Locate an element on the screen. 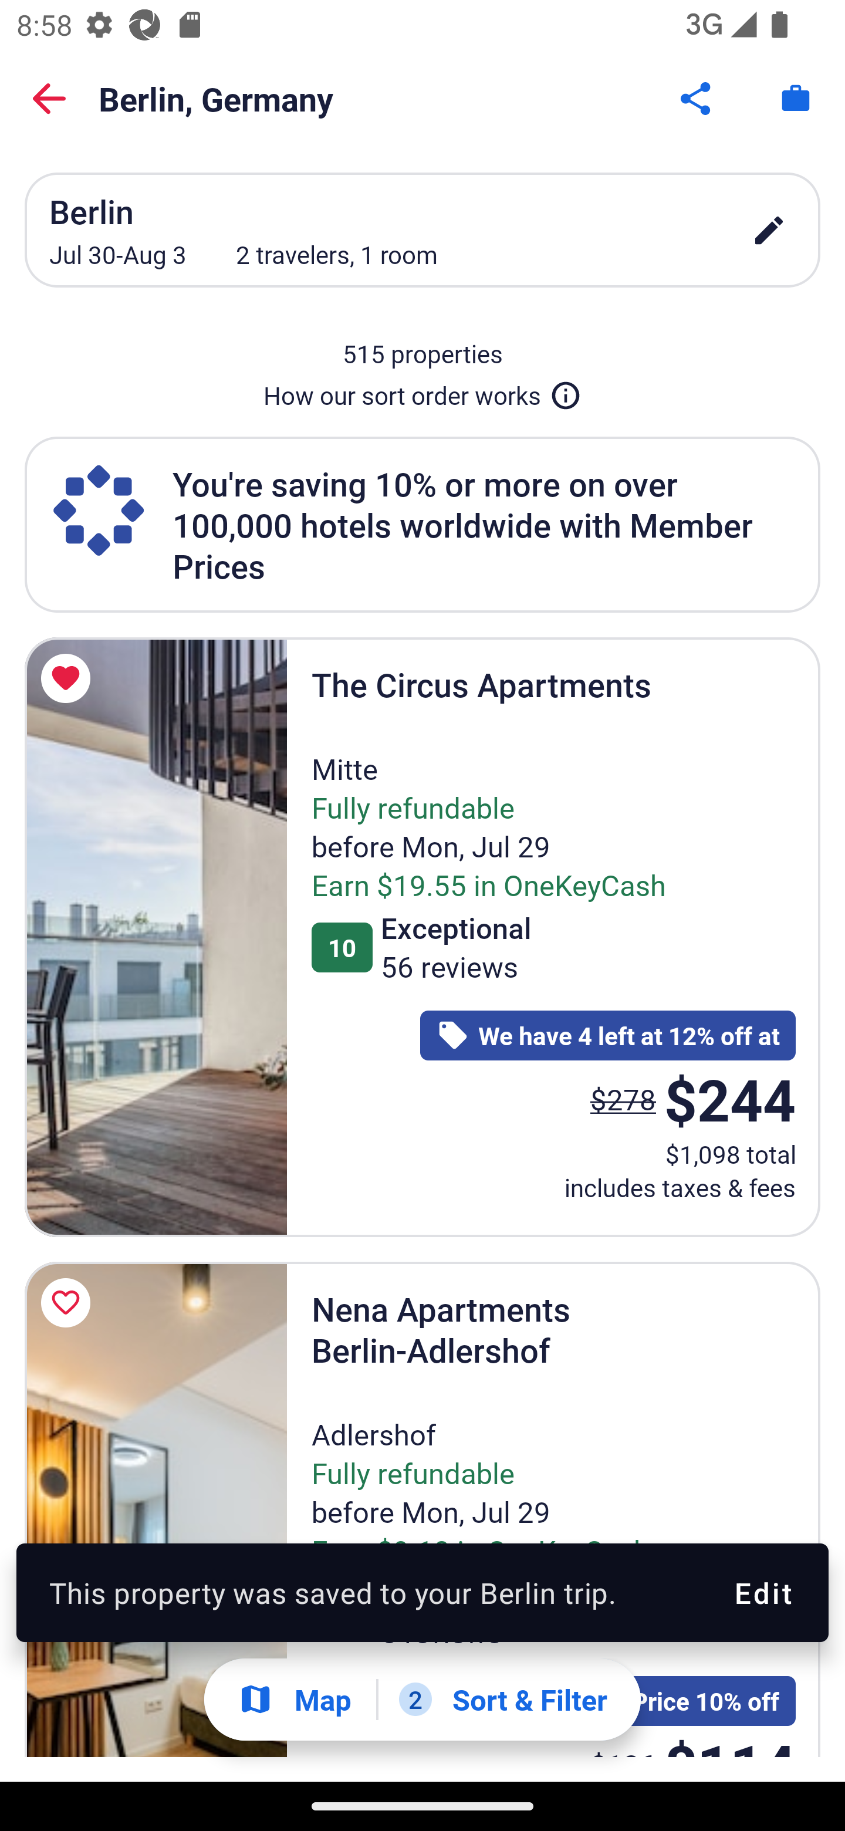 The image size is (845, 1831). Nena Apartments Berlin-Adlershof is located at coordinates (156, 1509).